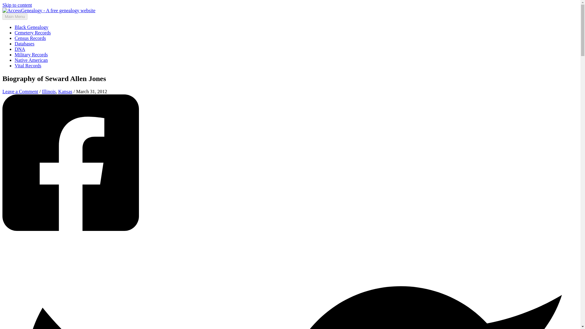  What do you see at coordinates (28, 65) in the screenshot?
I see `Vital Records` at bounding box center [28, 65].